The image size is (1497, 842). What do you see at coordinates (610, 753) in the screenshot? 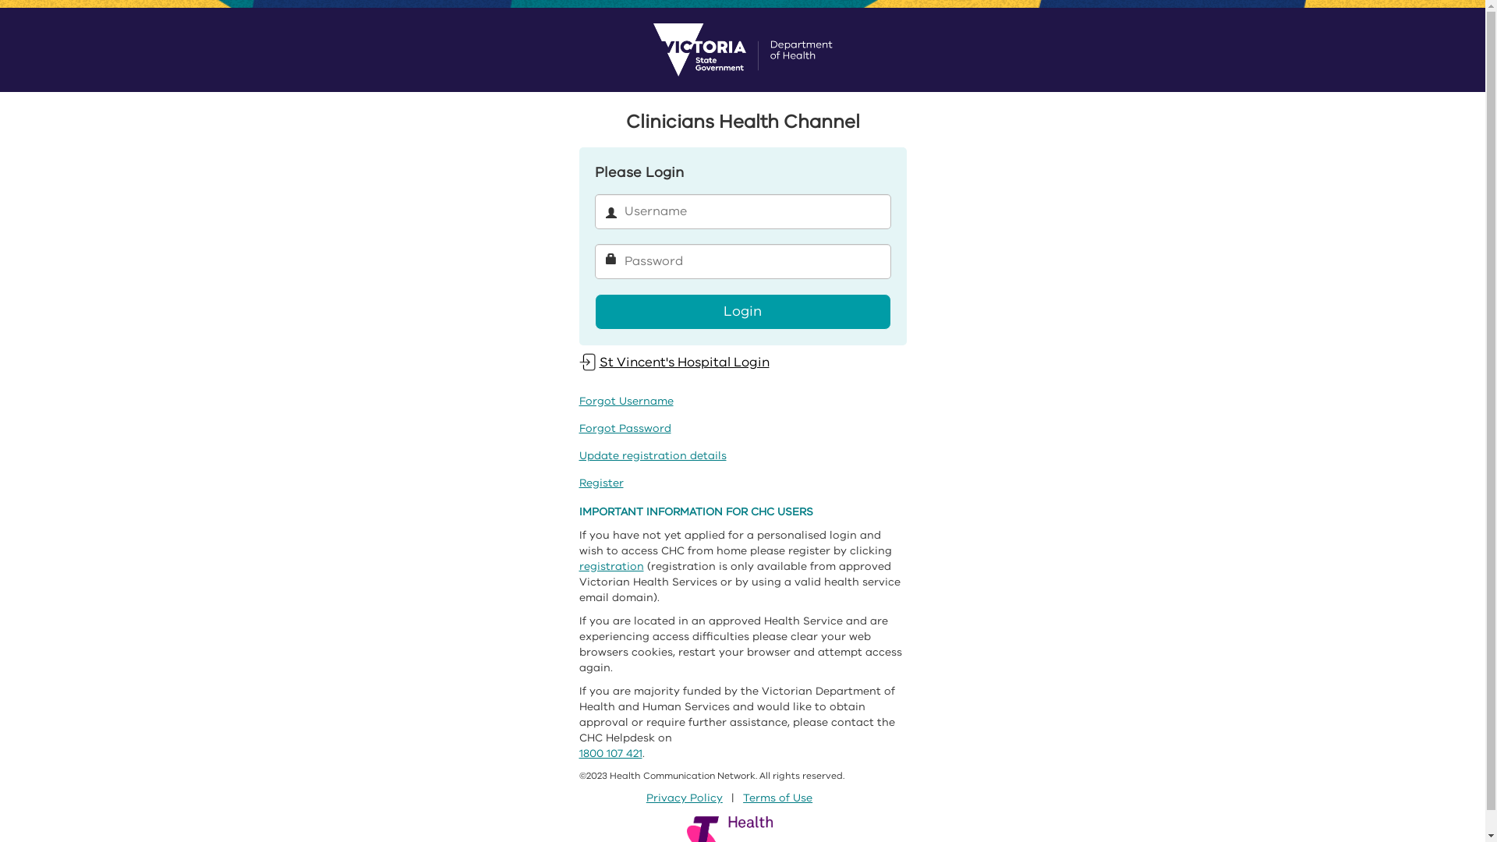
I see `1800 107 421` at bounding box center [610, 753].